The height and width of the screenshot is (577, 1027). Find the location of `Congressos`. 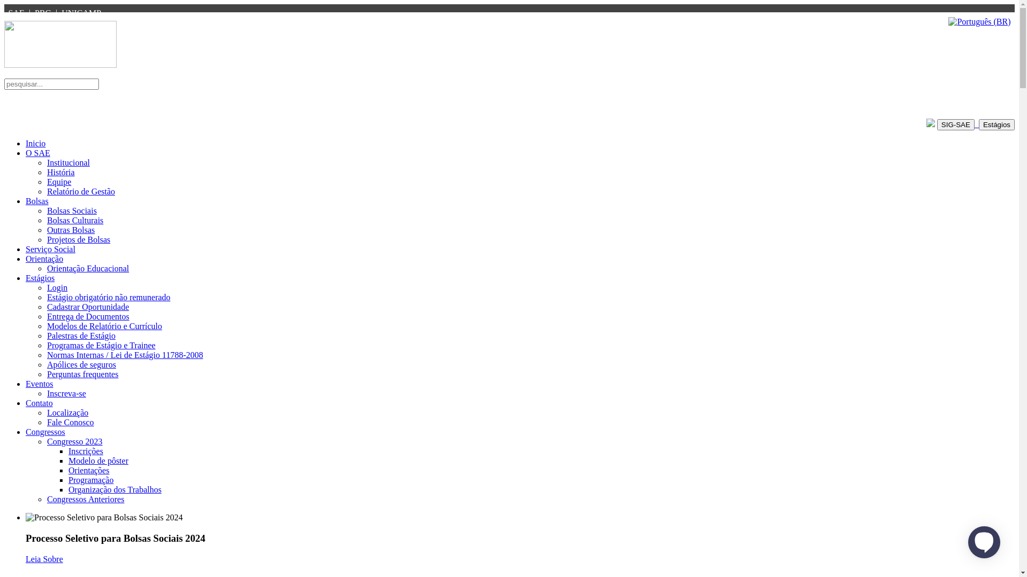

Congressos is located at coordinates (45, 432).